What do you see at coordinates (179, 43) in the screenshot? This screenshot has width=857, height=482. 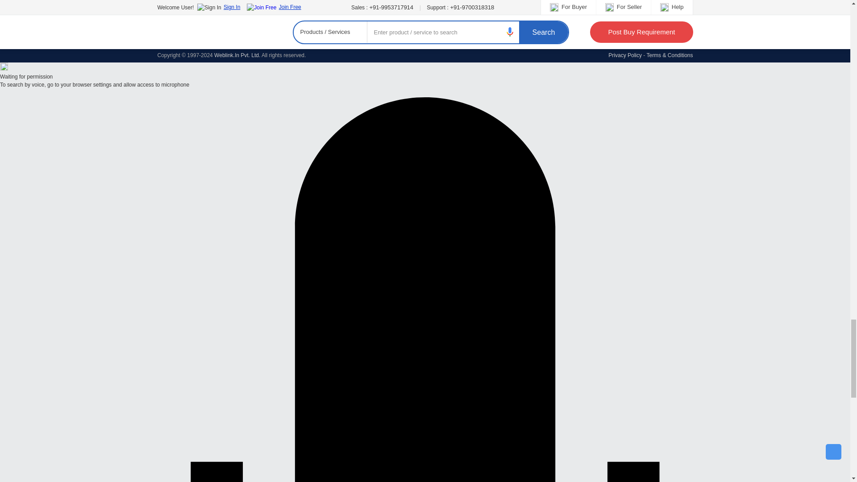 I see `Follow us on Twitter` at bounding box center [179, 43].